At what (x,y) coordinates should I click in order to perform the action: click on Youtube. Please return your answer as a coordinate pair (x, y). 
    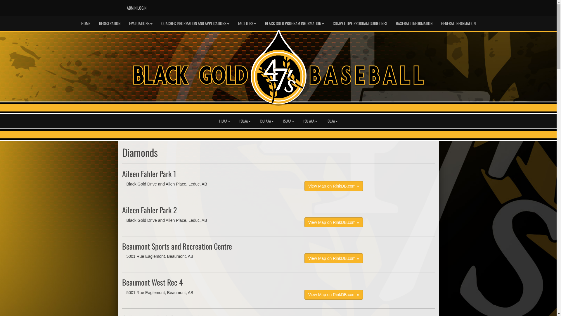
    Looking at the image, I should click on (409, 6).